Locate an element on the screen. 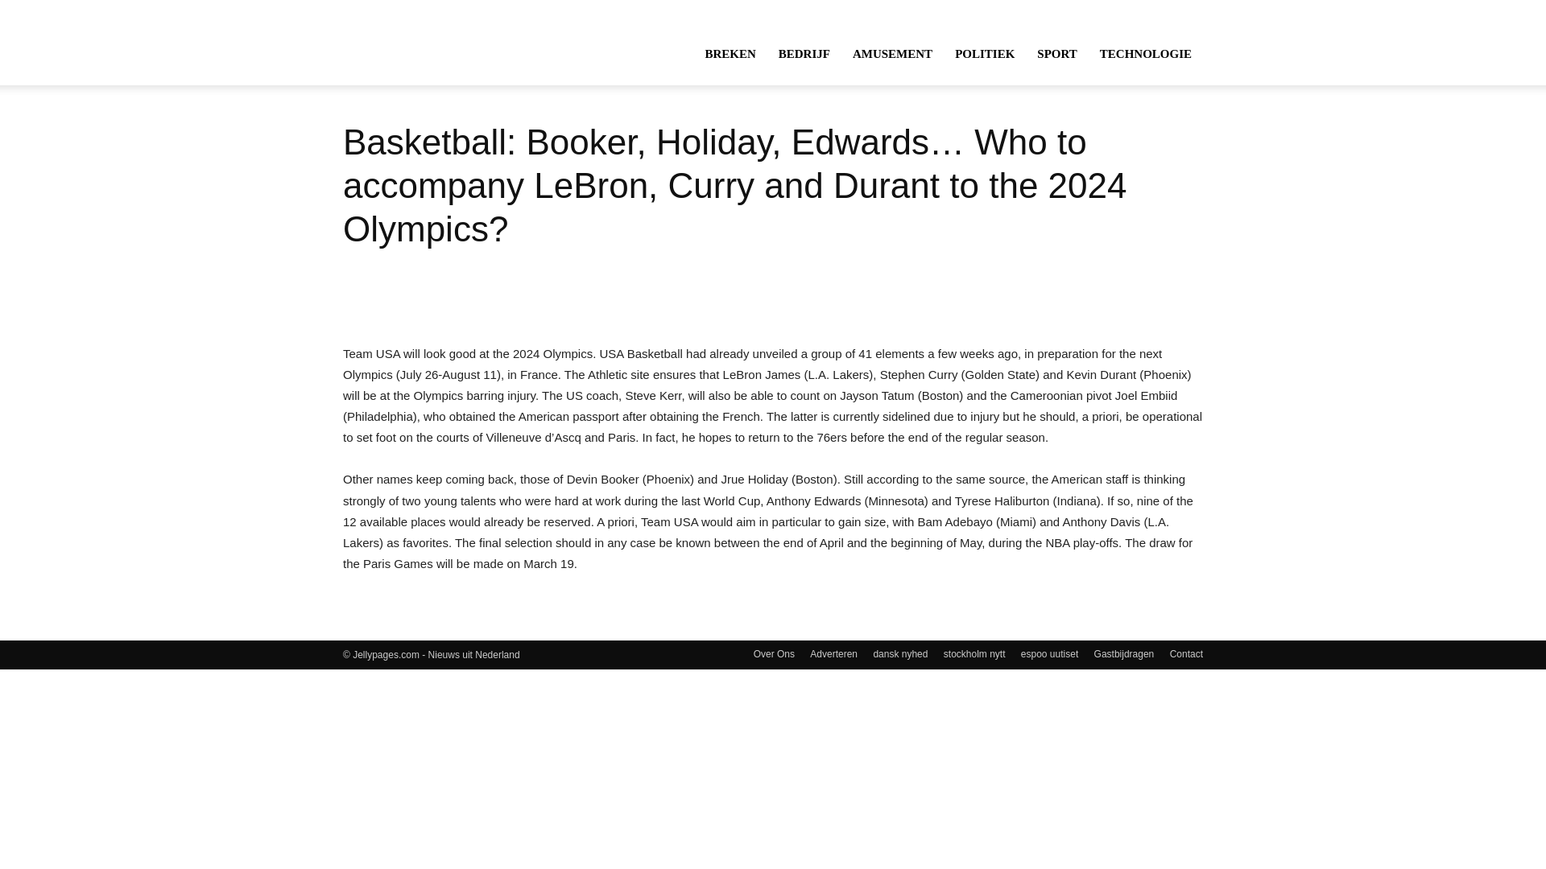  TECHNOLOGIE is located at coordinates (1145, 53).